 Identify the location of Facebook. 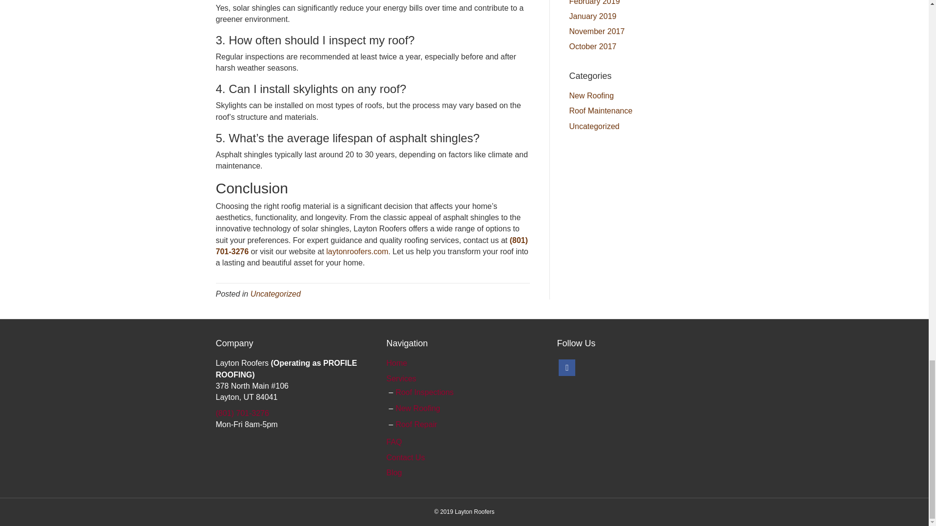
(567, 367).